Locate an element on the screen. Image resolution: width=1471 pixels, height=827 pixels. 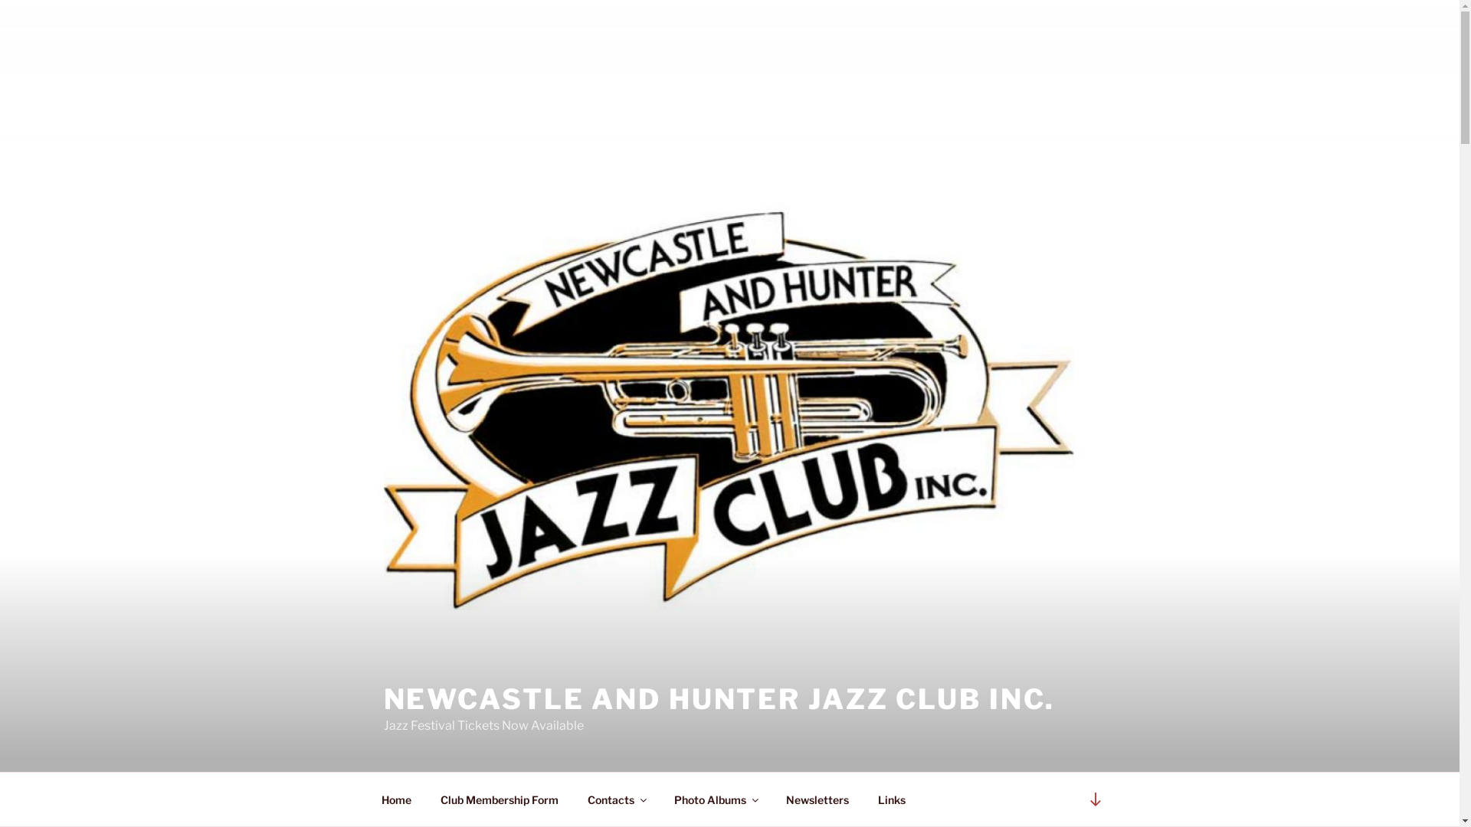
Club Membership Form is located at coordinates (500, 799).